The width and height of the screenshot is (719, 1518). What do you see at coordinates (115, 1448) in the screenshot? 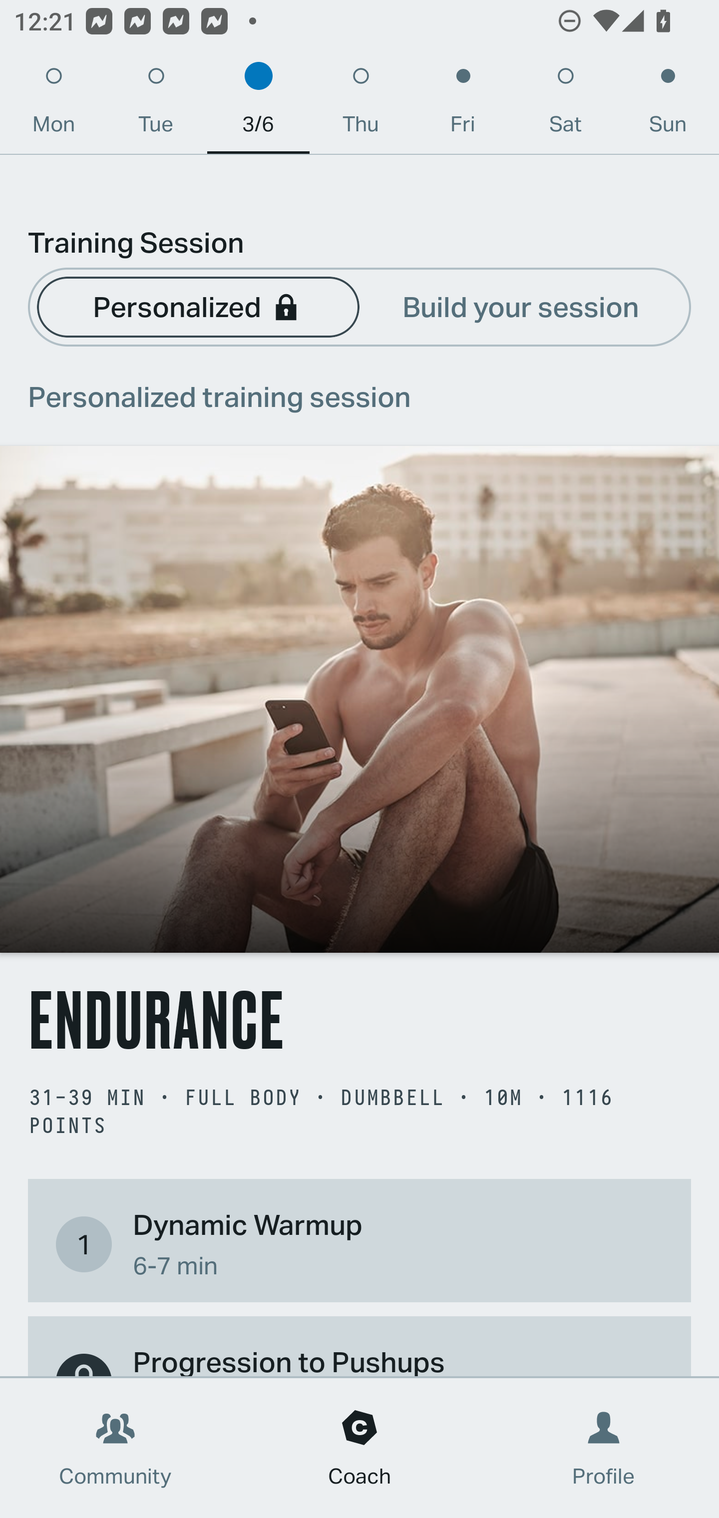
I see `Community` at bounding box center [115, 1448].